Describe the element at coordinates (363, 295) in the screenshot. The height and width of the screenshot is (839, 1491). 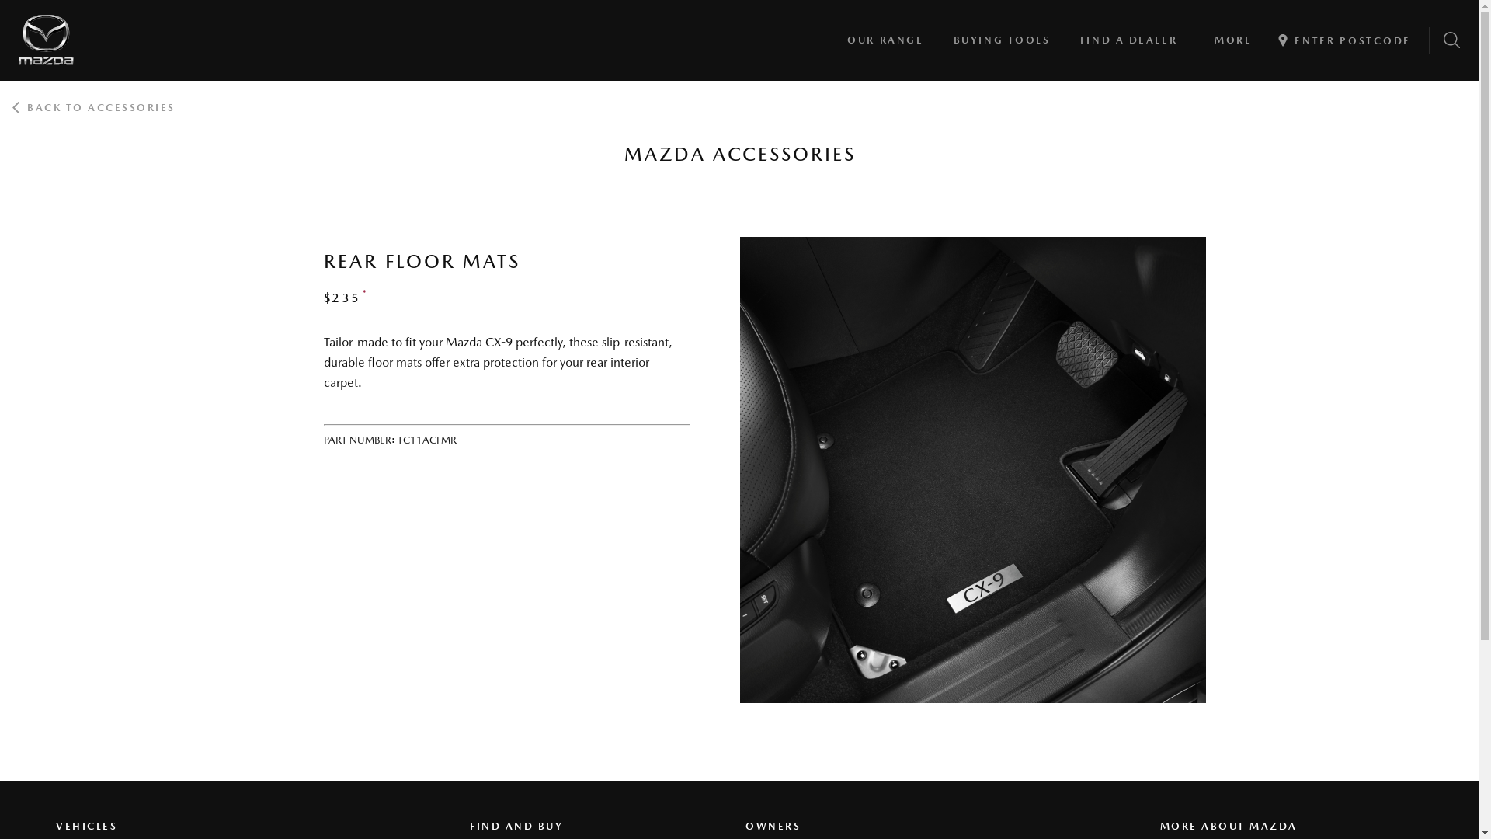
I see `*` at that location.